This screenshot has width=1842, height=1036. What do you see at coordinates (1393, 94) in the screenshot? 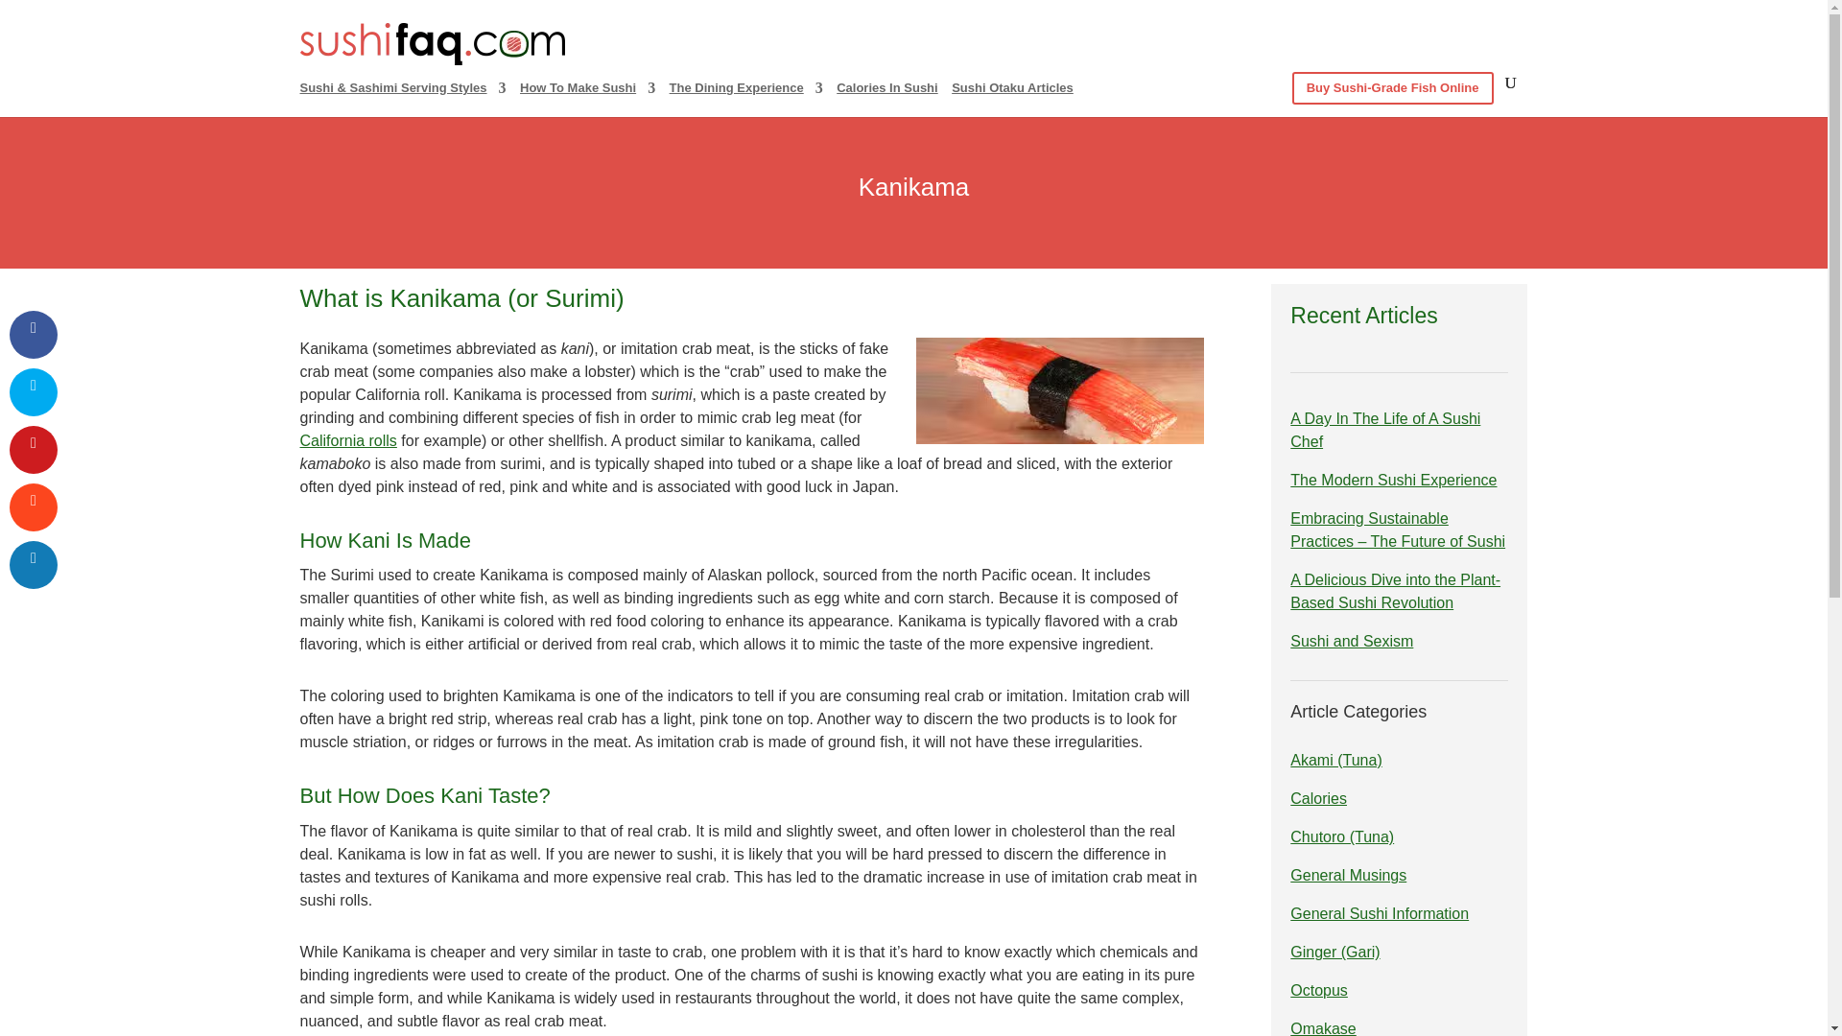
I see `Buy Sushi-Grade Fish Online` at bounding box center [1393, 94].